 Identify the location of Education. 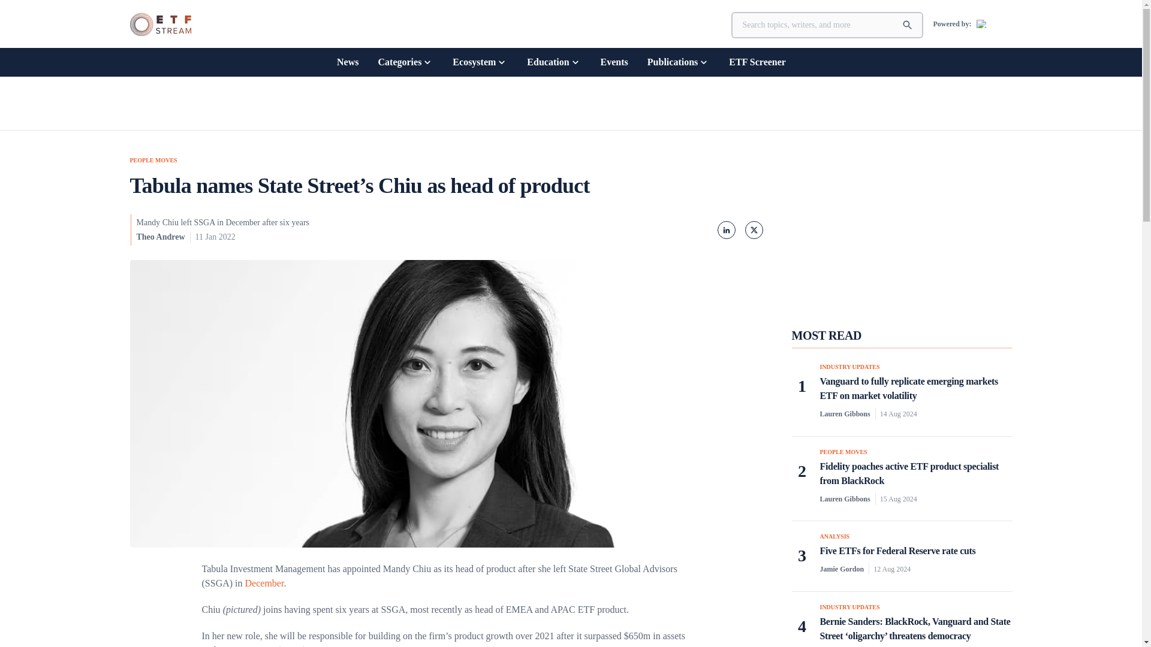
(554, 62).